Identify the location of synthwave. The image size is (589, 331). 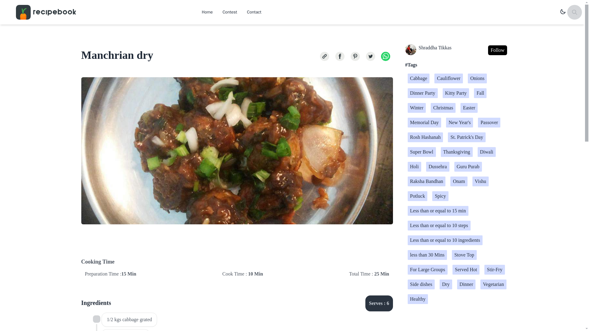
(563, 12).